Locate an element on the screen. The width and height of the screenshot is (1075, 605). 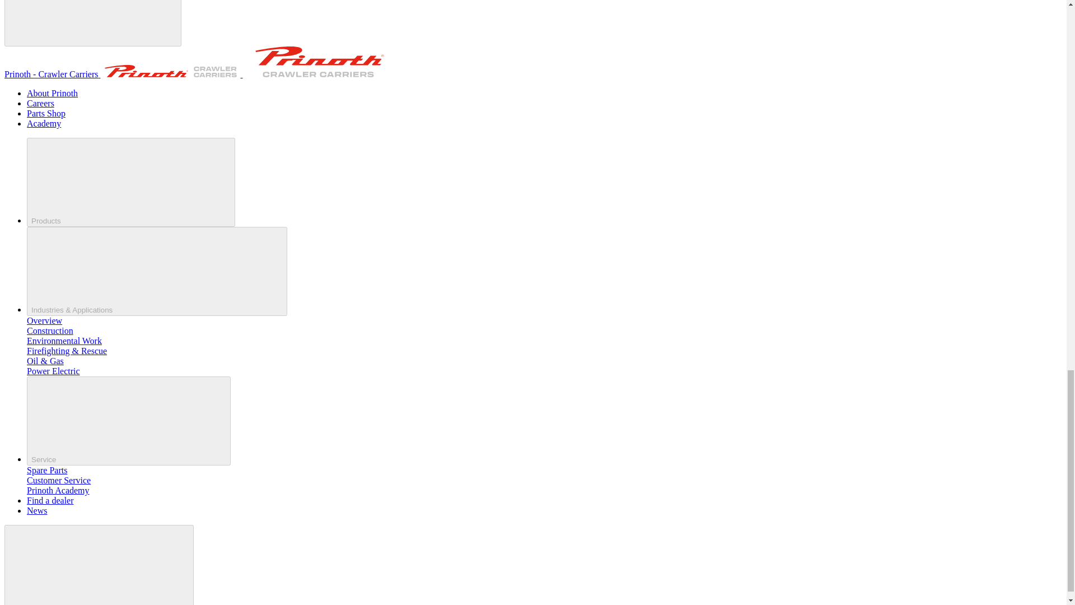
Environmental Work is located at coordinates (64, 341).